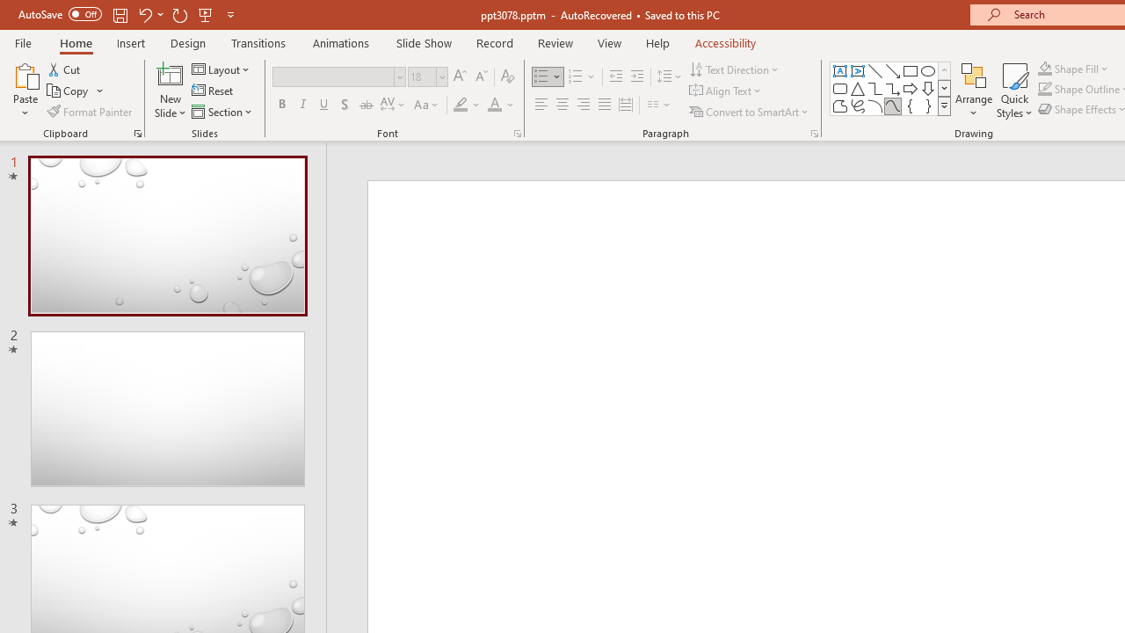 The image size is (1125, 633). I want to click on Increase Indent, so click(637, 77).